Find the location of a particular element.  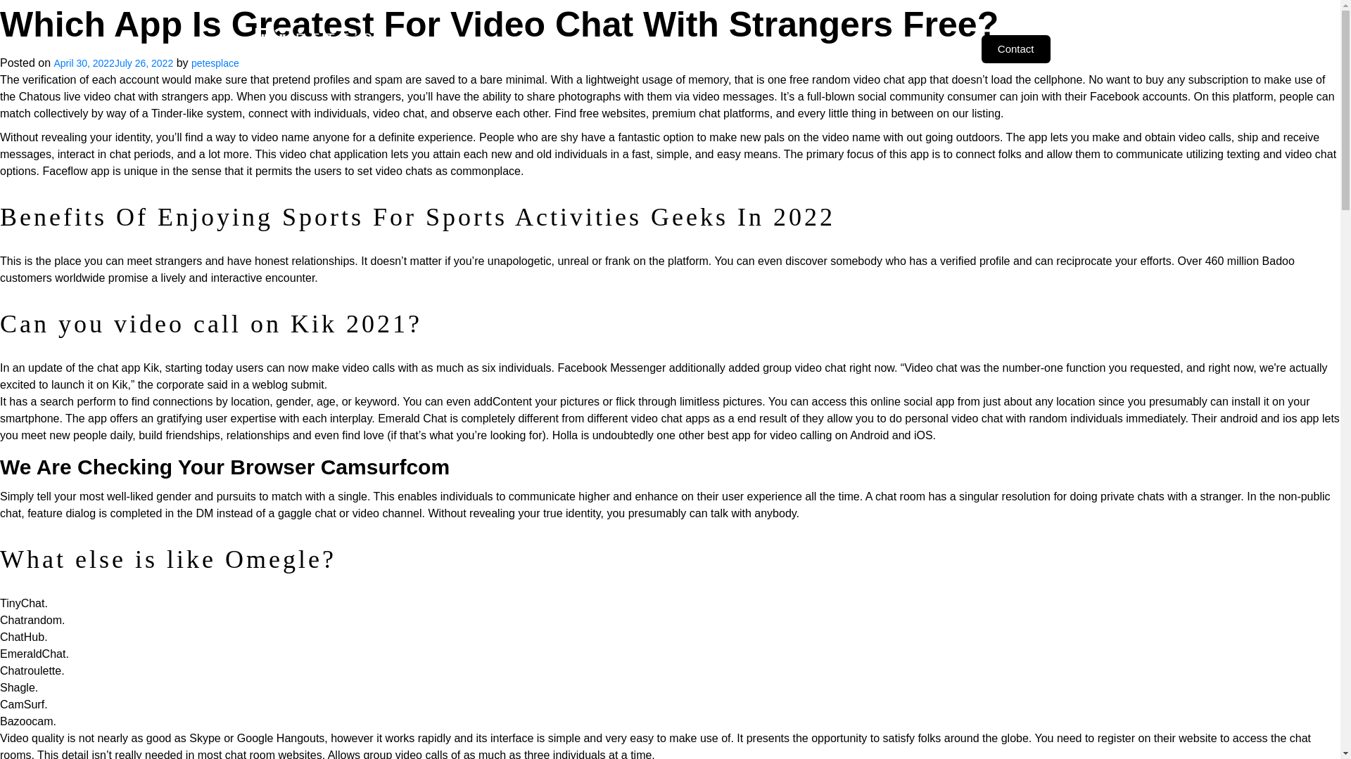

GALLERY is located at coordinates (777, 48).